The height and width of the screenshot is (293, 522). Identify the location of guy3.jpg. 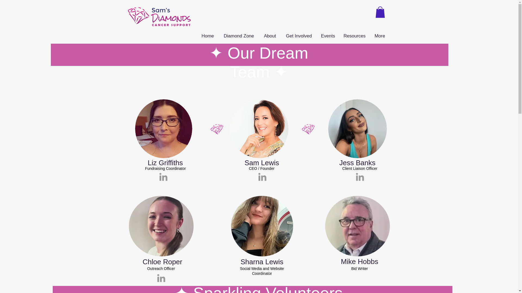
(163, 129).